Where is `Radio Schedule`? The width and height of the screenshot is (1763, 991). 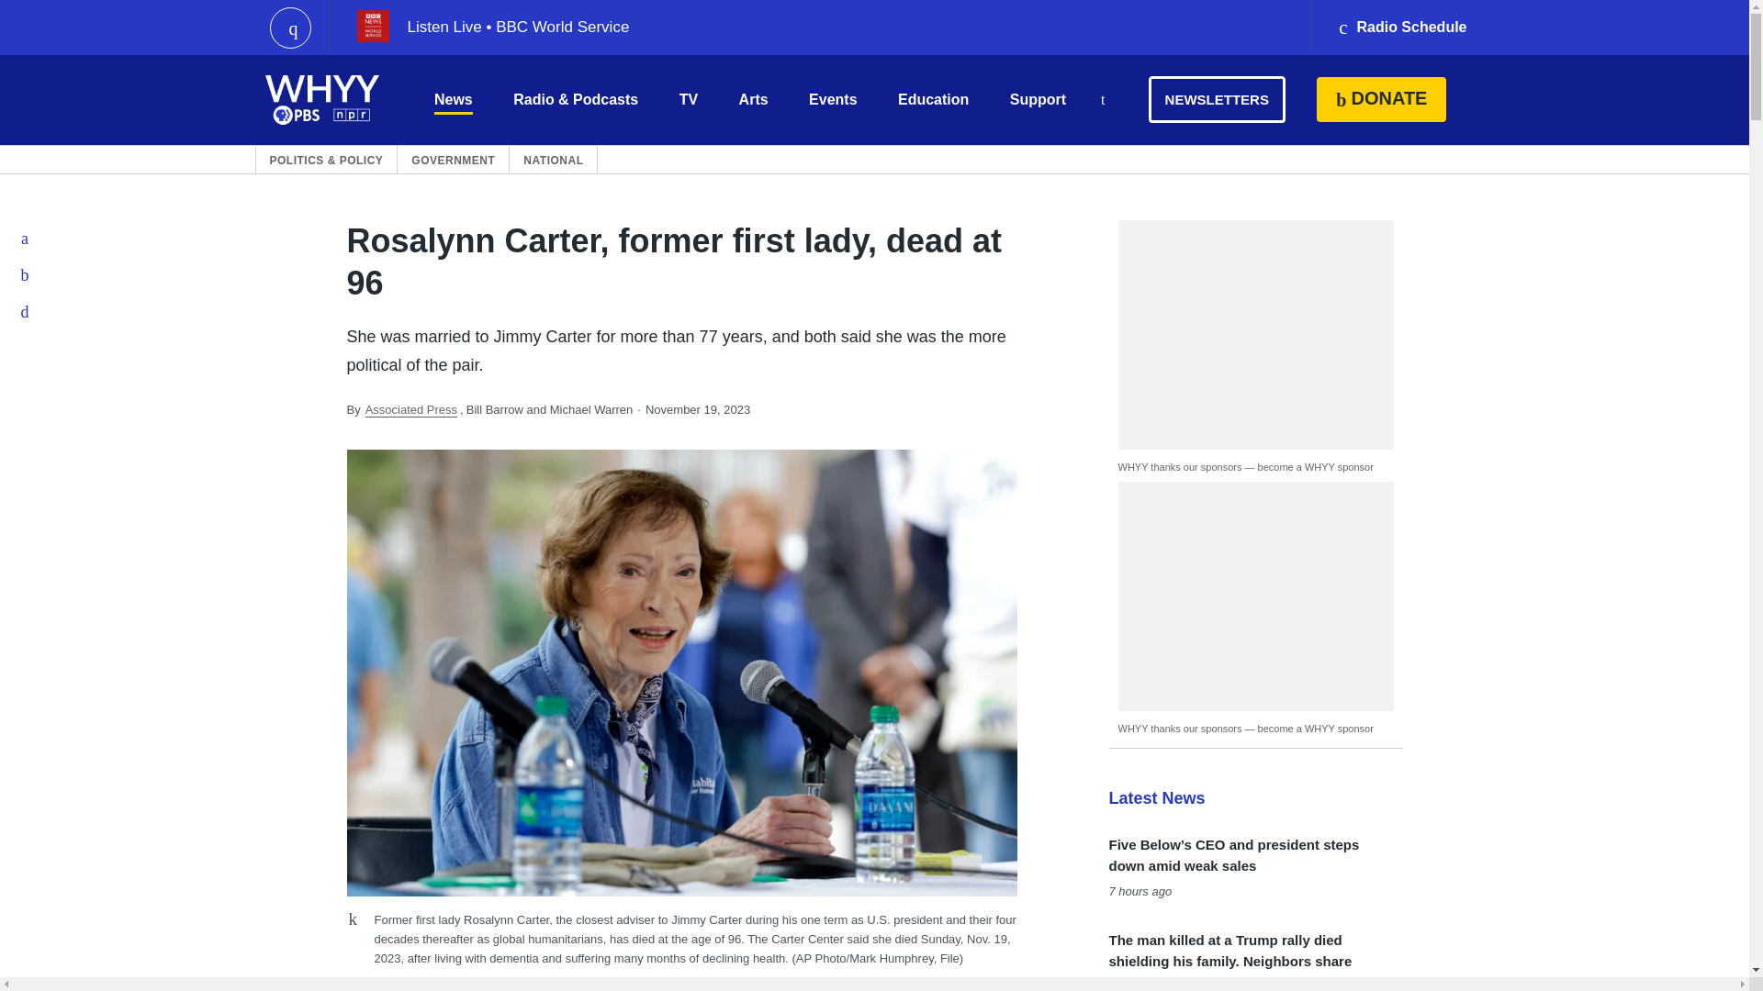
Radio Schedule is located at coordinates (1401, 28).